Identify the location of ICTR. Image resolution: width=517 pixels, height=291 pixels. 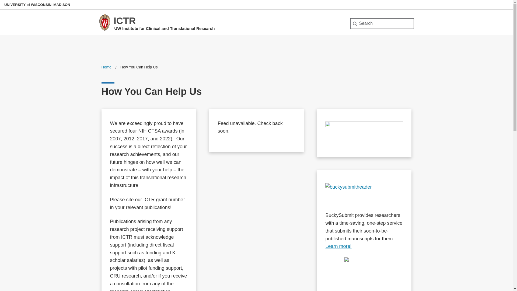
(124, 20).